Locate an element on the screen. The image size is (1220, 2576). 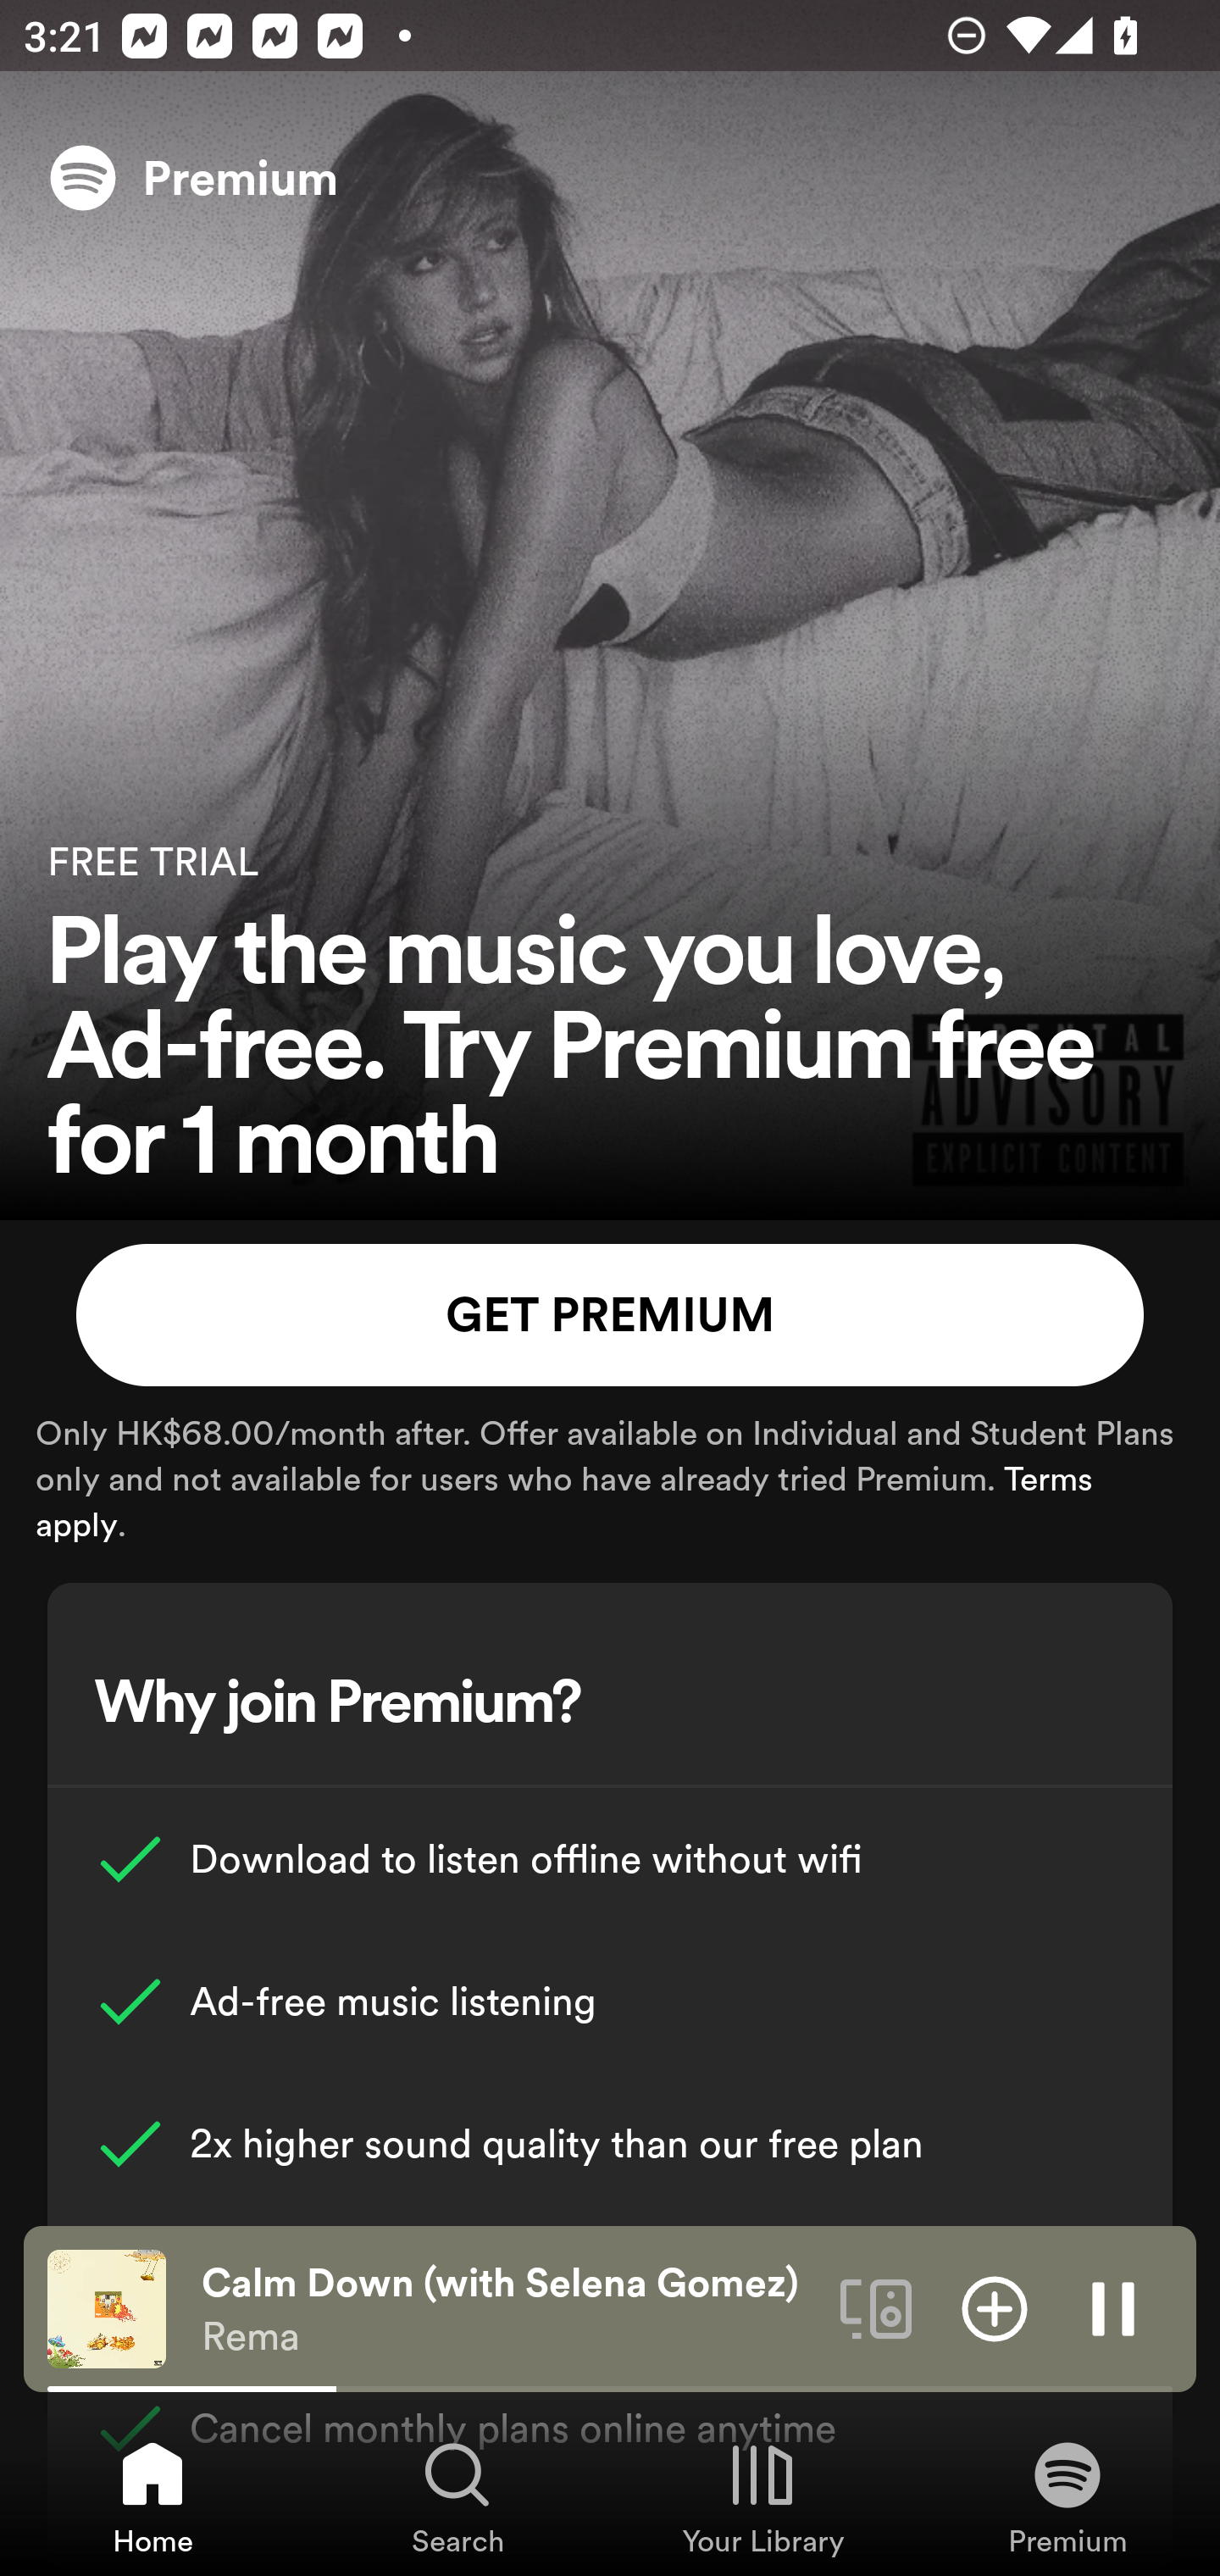
Pause is located at coordinates (1113, 2307).